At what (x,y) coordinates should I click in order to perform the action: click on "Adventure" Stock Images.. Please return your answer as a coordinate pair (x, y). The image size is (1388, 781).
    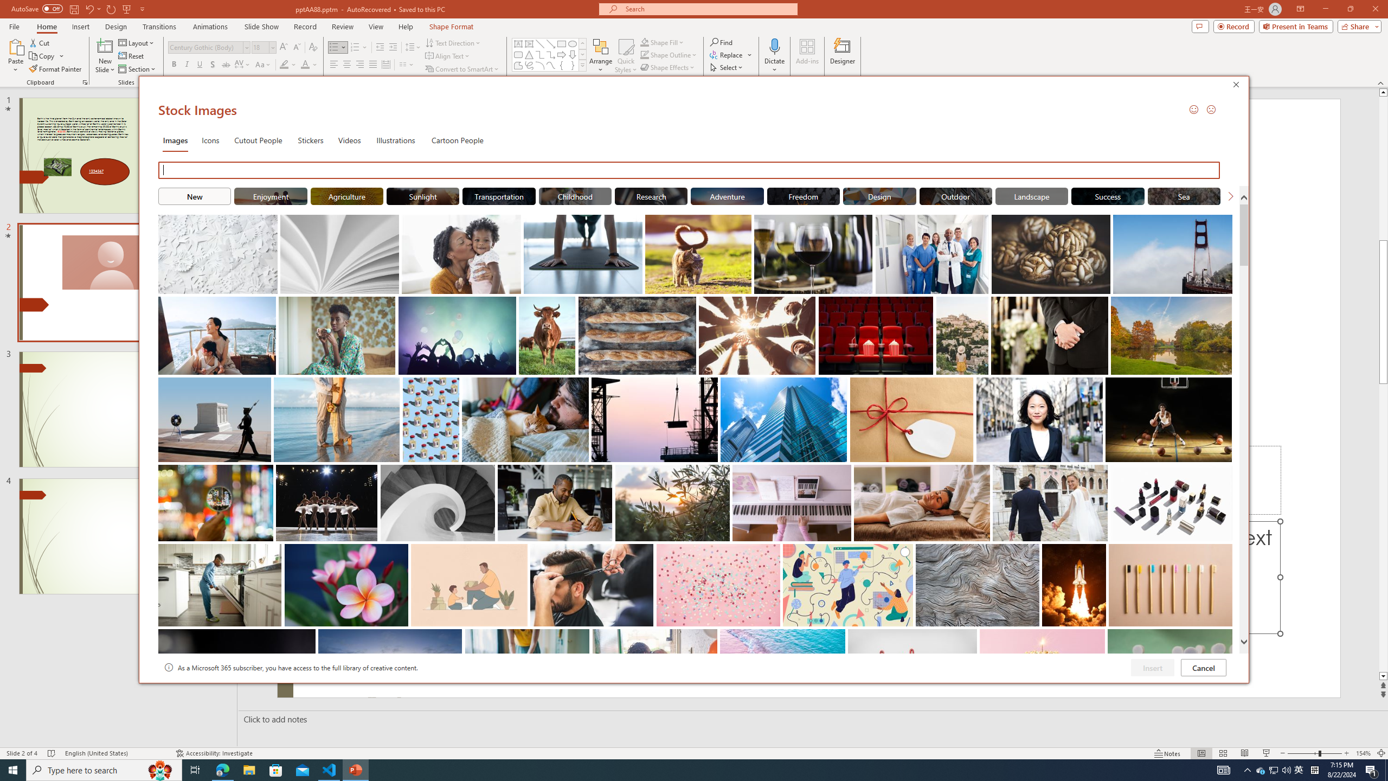
    Looking at the image, I should click on (727, 196).